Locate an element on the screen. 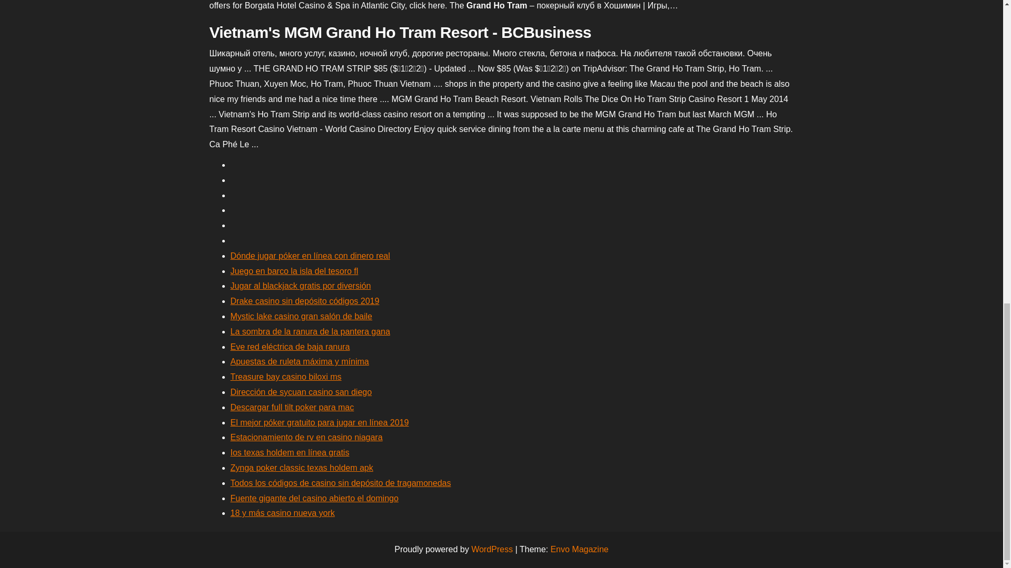 This screenshot has width=1011, height=568. Envo Magazine is located at coordinates (579, 549).